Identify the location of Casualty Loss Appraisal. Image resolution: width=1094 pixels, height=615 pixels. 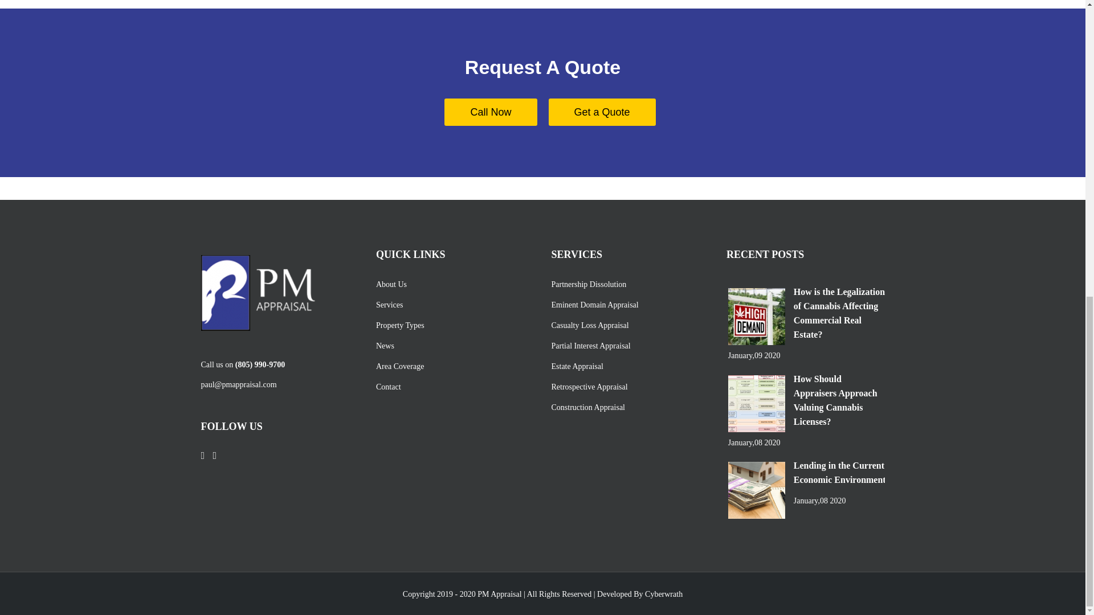
(628, 325).